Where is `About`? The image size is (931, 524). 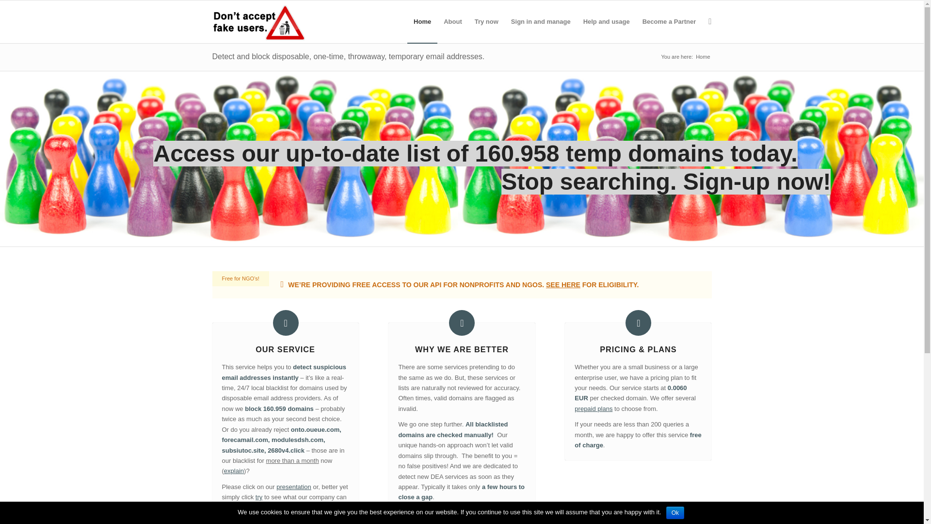
About is located at coordinates (453, 22).